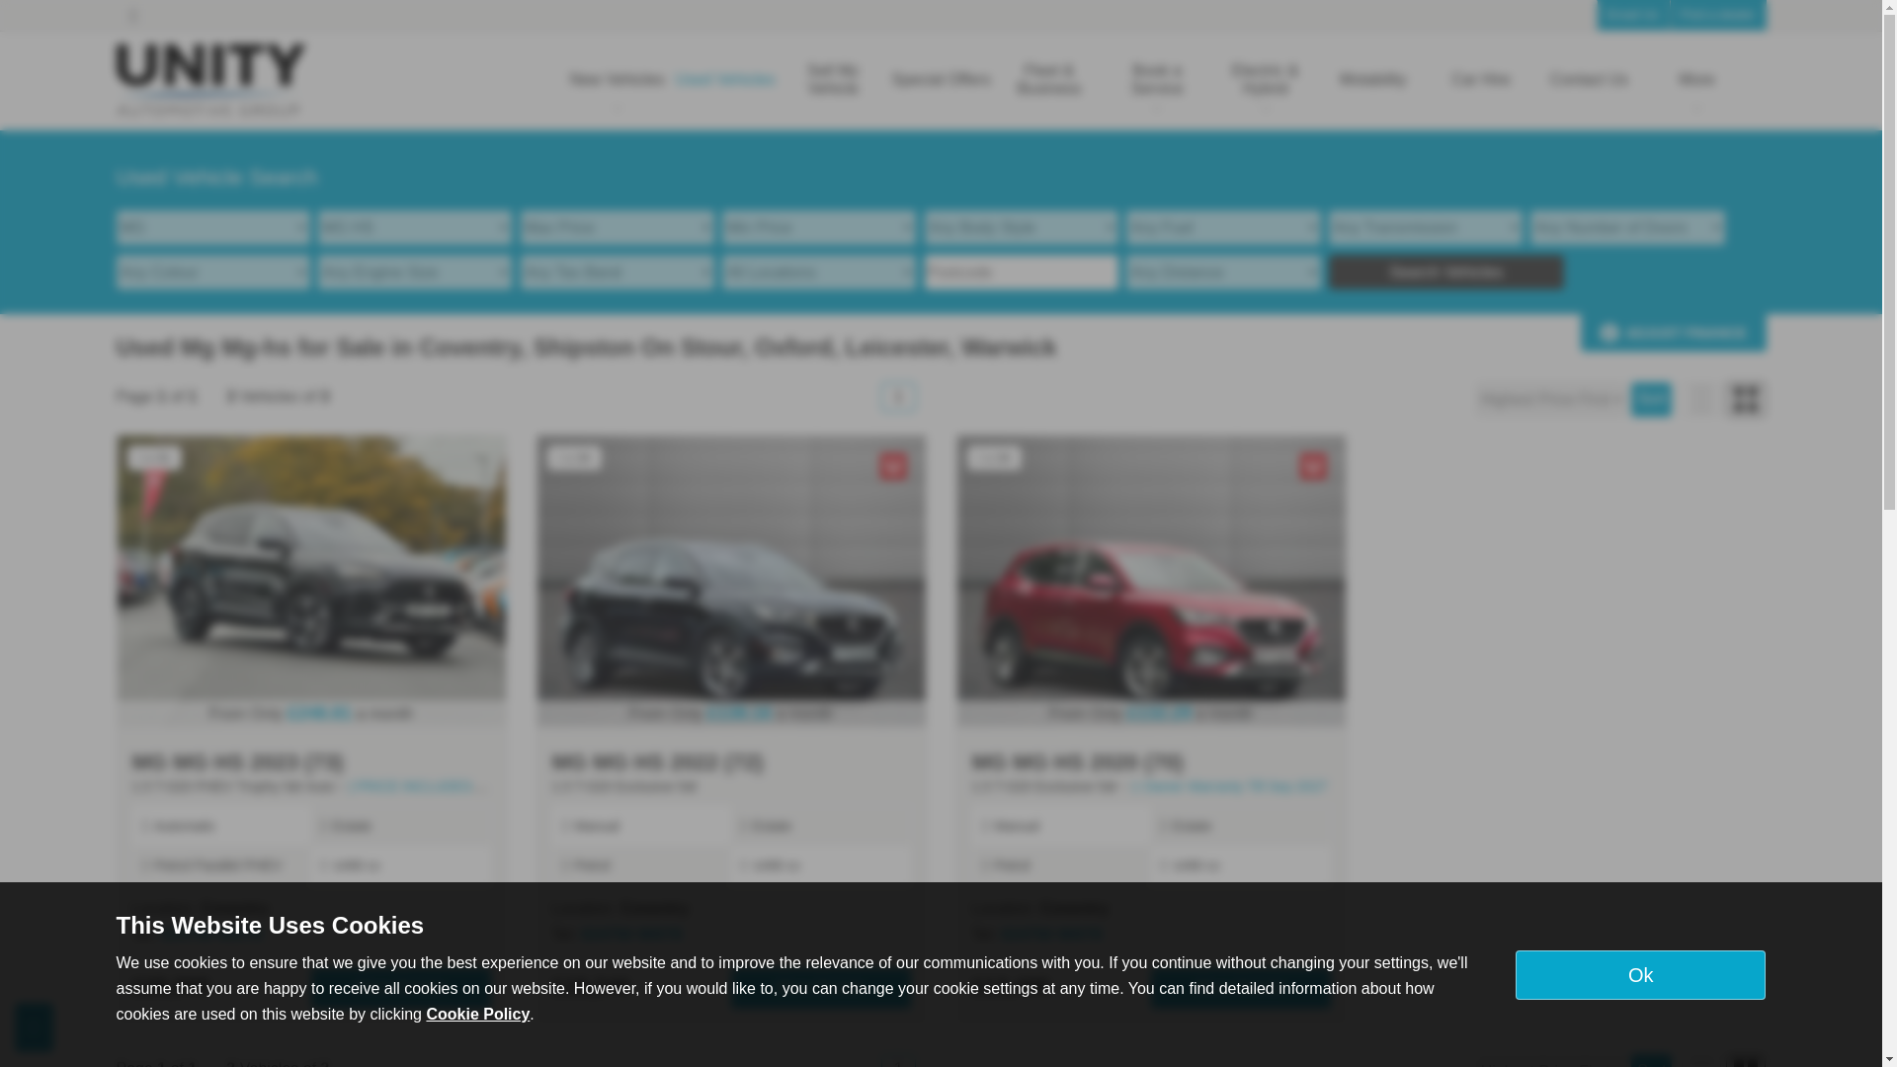  What do you see at coordinates (1589, 79) in the screenshot?
I see `Contact Us` at bounding box center [1589, 79].